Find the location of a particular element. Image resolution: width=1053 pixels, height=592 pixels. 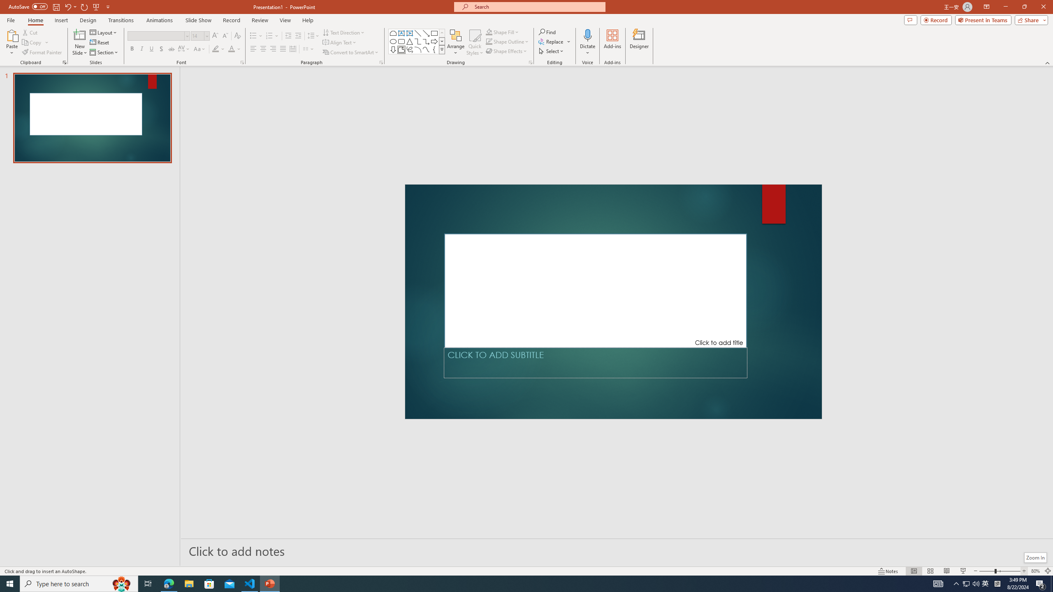

Shape Effects is located at coordinates (507, 51).